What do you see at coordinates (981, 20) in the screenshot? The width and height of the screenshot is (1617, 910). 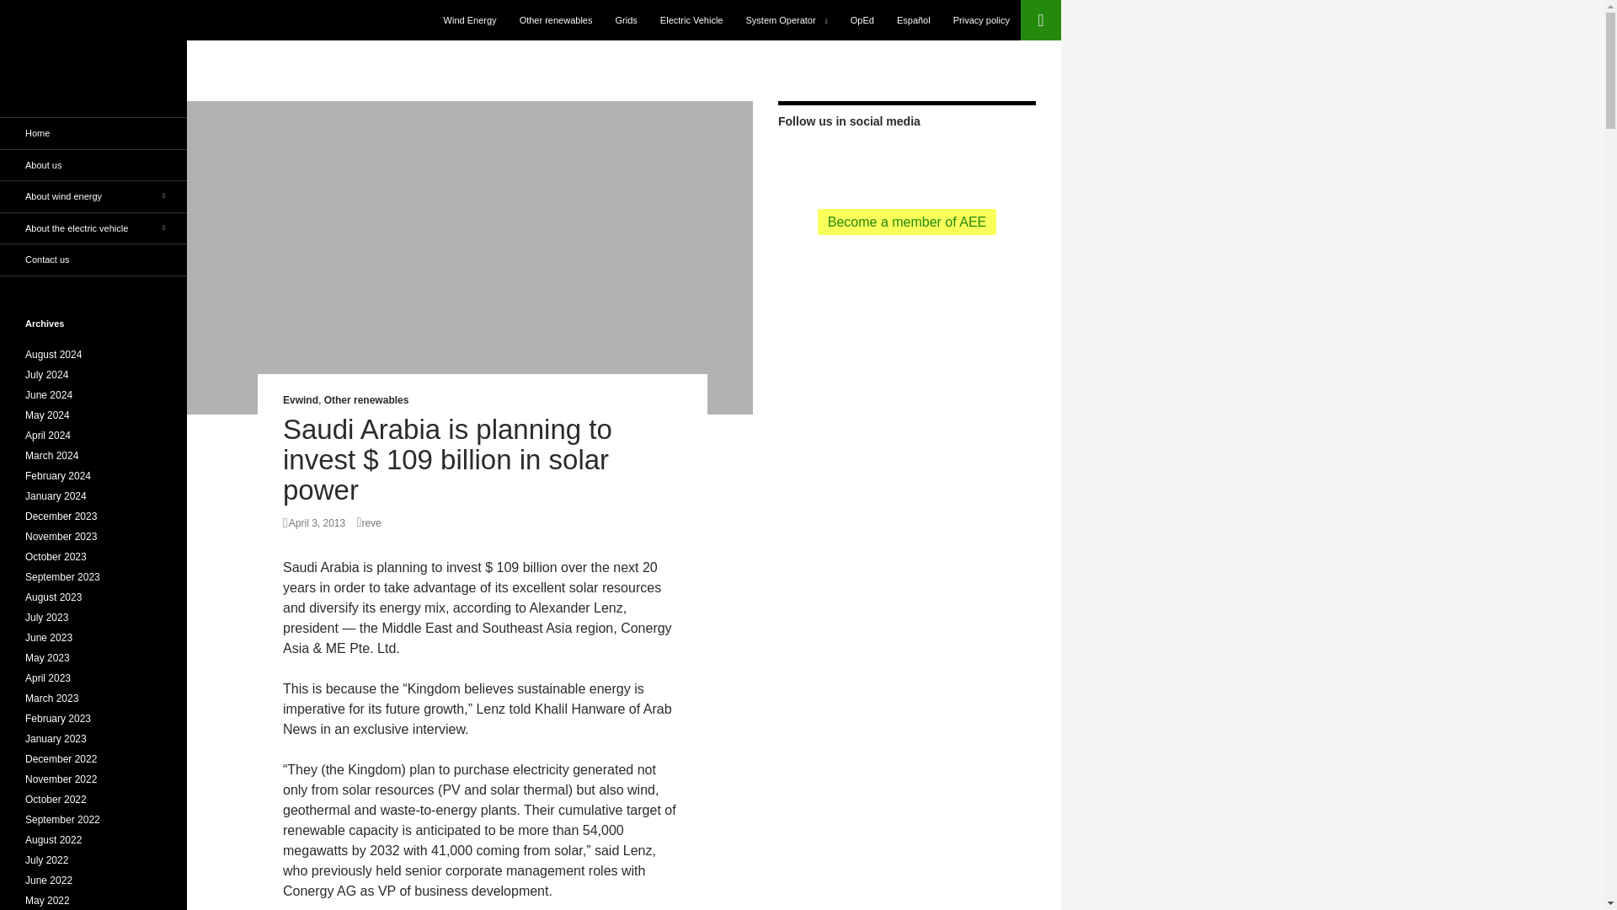 I see `Privacy policy` at bounding box center [981, 20].